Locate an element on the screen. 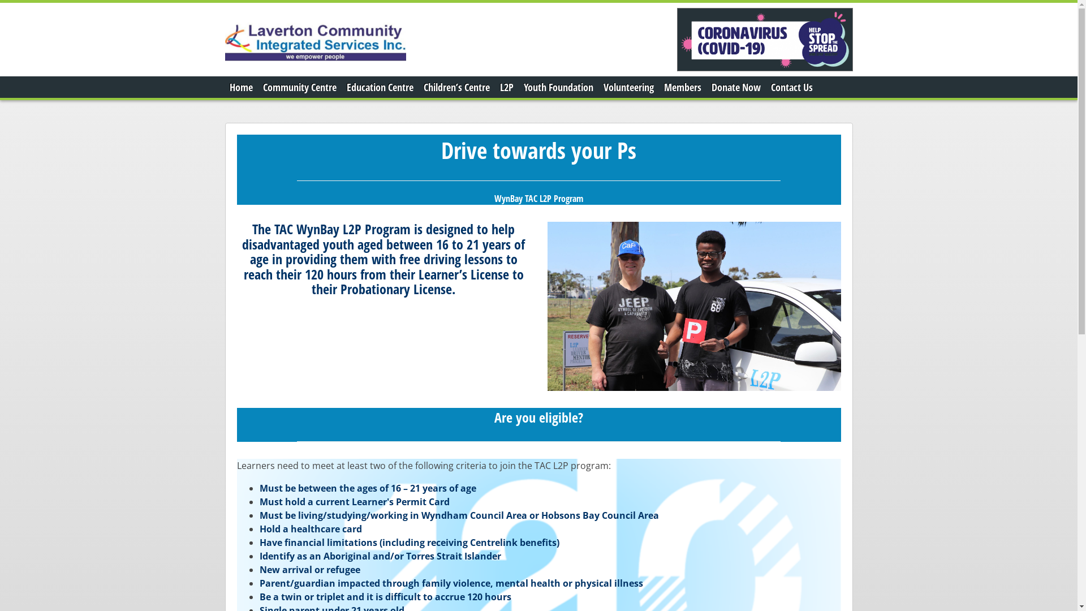 This screenshot has height=611, width=1086. Volunteering is located at coordinates (628, 87).